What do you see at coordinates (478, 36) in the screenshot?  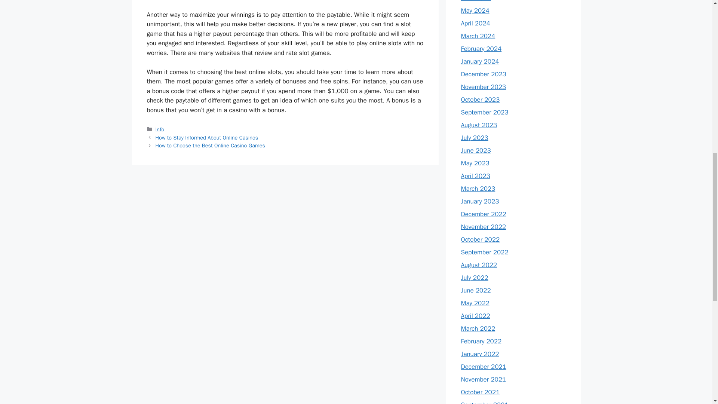 I see `March 2024` at bounding box center [478, 36].